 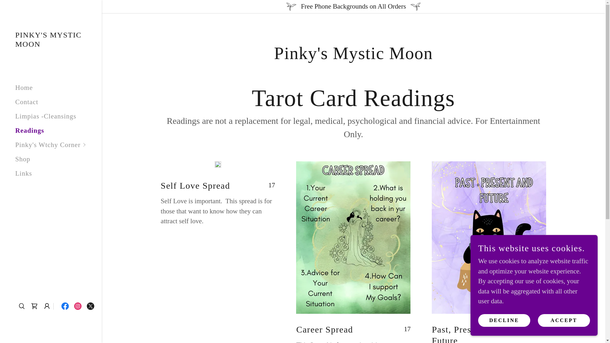 What do you see at coordinates (46, 116) in the screenshot?
I see `Limpias -Cleansings` at bounding box center [46, 116].